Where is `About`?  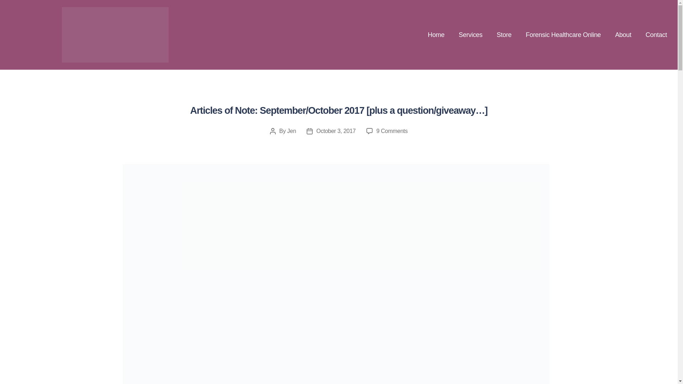 About is located at coordinates (623, 34).